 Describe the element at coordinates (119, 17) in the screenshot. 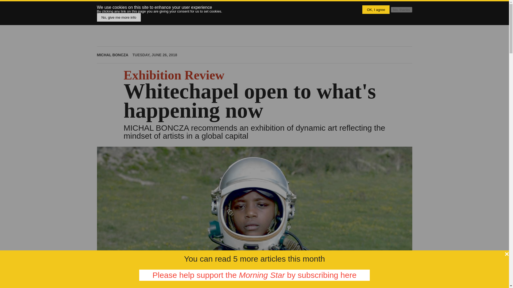

I see `No, give me more info` at that location.